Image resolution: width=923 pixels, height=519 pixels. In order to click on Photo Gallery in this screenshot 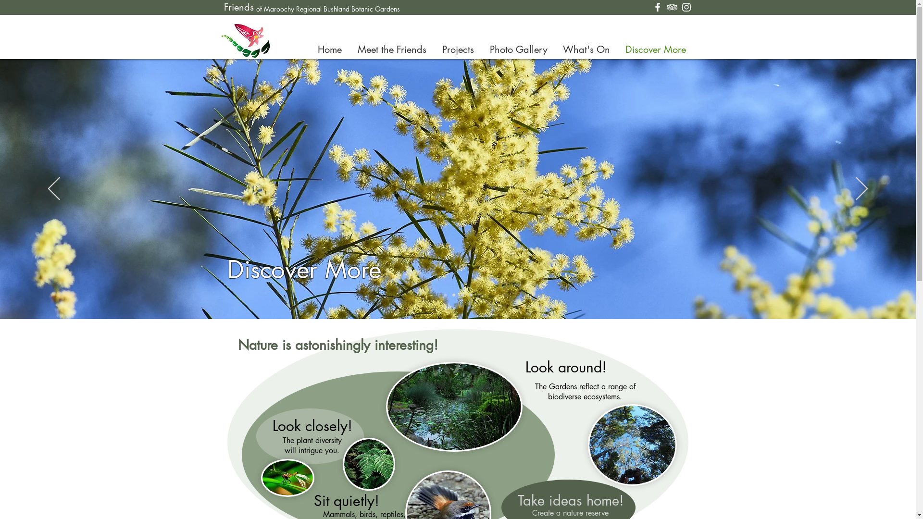, I will do `click(518, 49)`.